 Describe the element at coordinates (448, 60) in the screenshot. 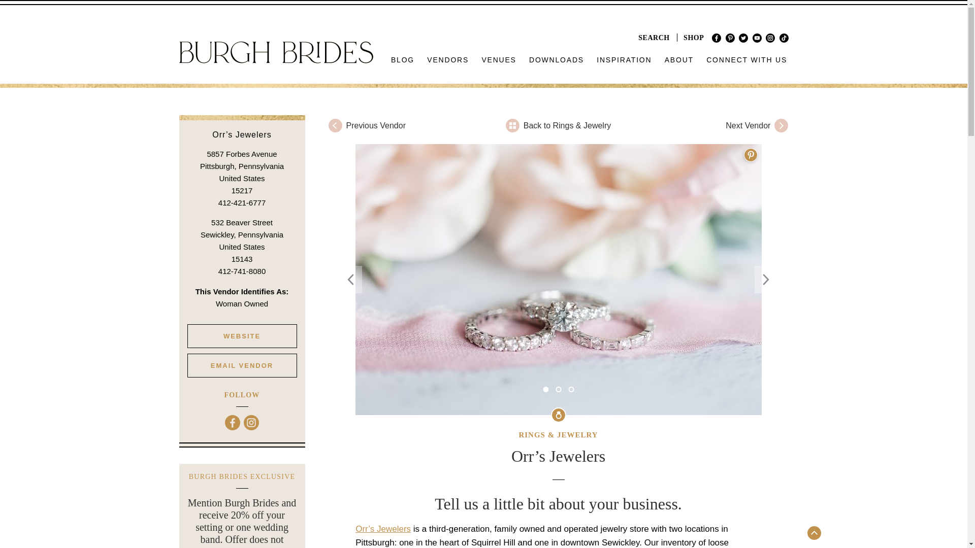

I see `VENDORS` at that location.